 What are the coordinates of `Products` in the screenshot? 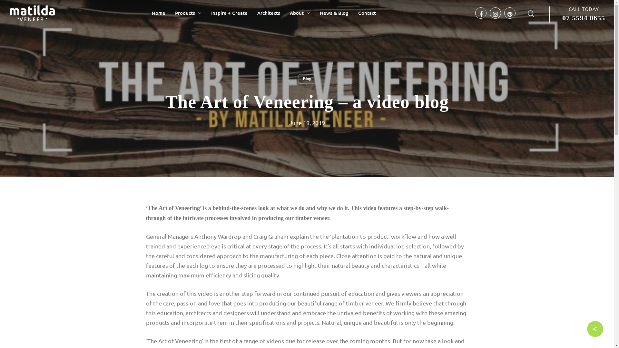 It's located at (188, 13).